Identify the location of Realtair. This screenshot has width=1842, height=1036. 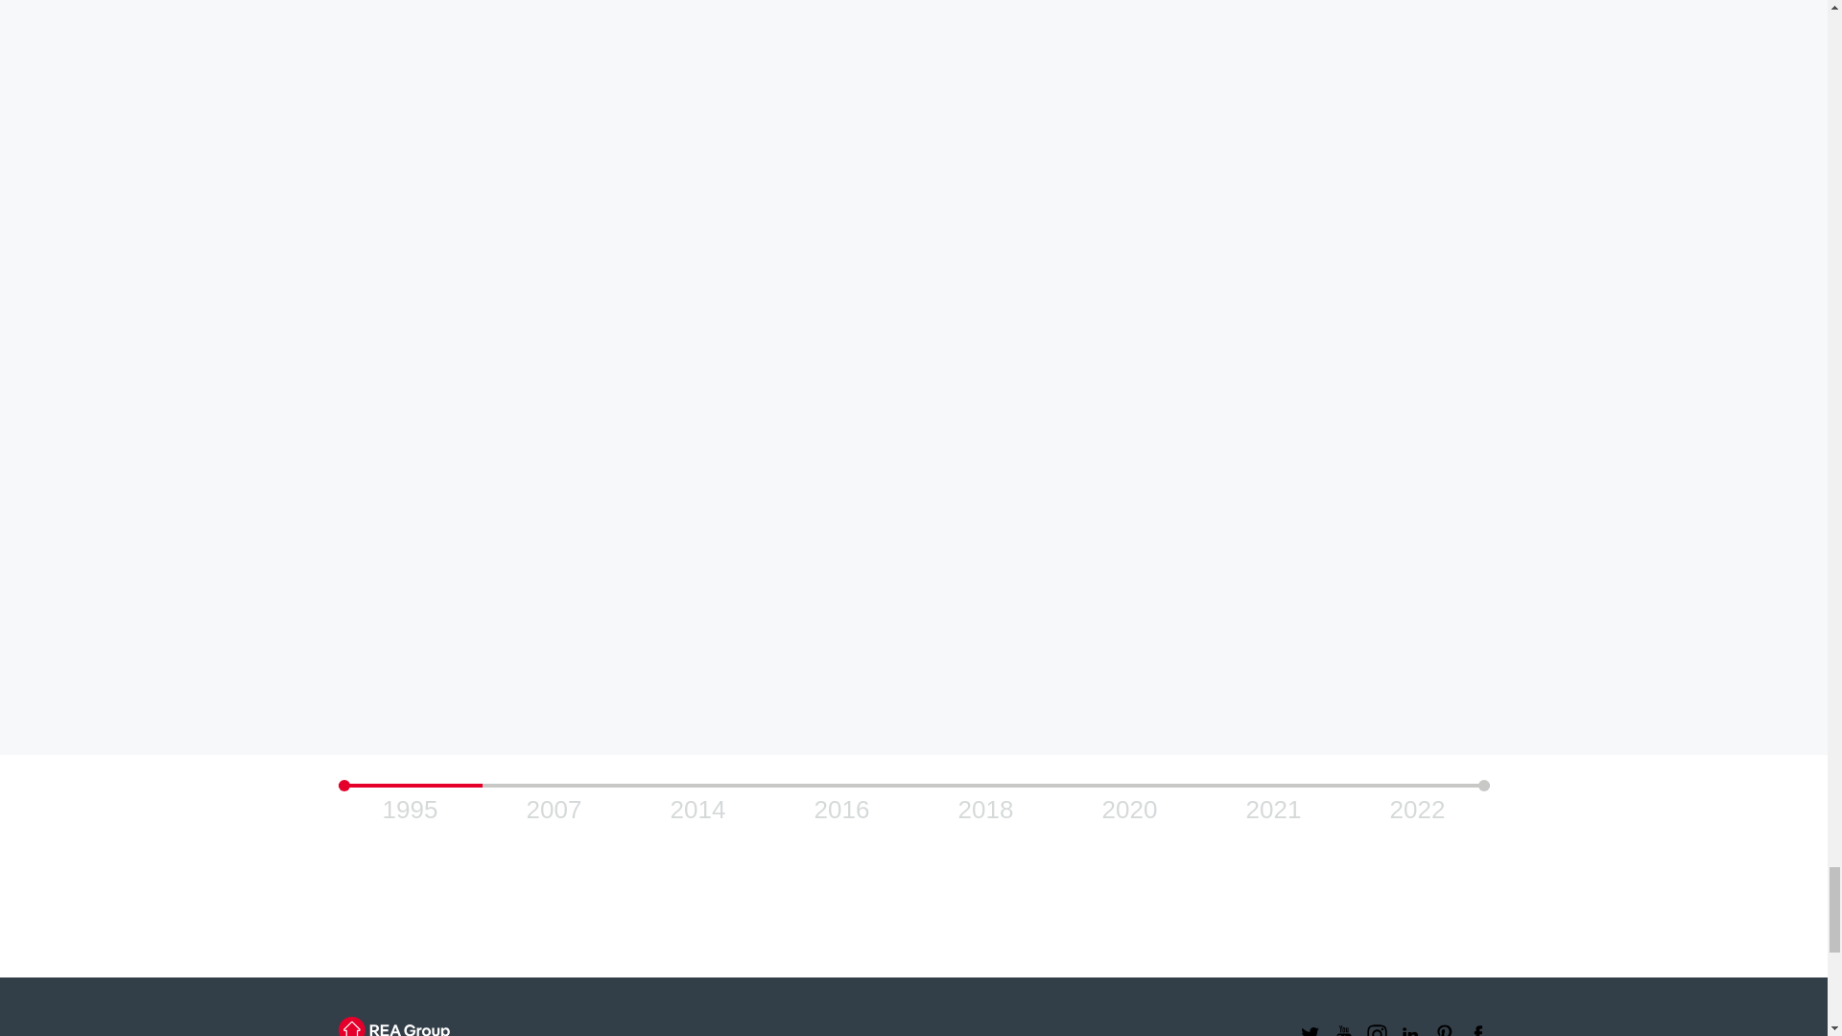
(912, 481).